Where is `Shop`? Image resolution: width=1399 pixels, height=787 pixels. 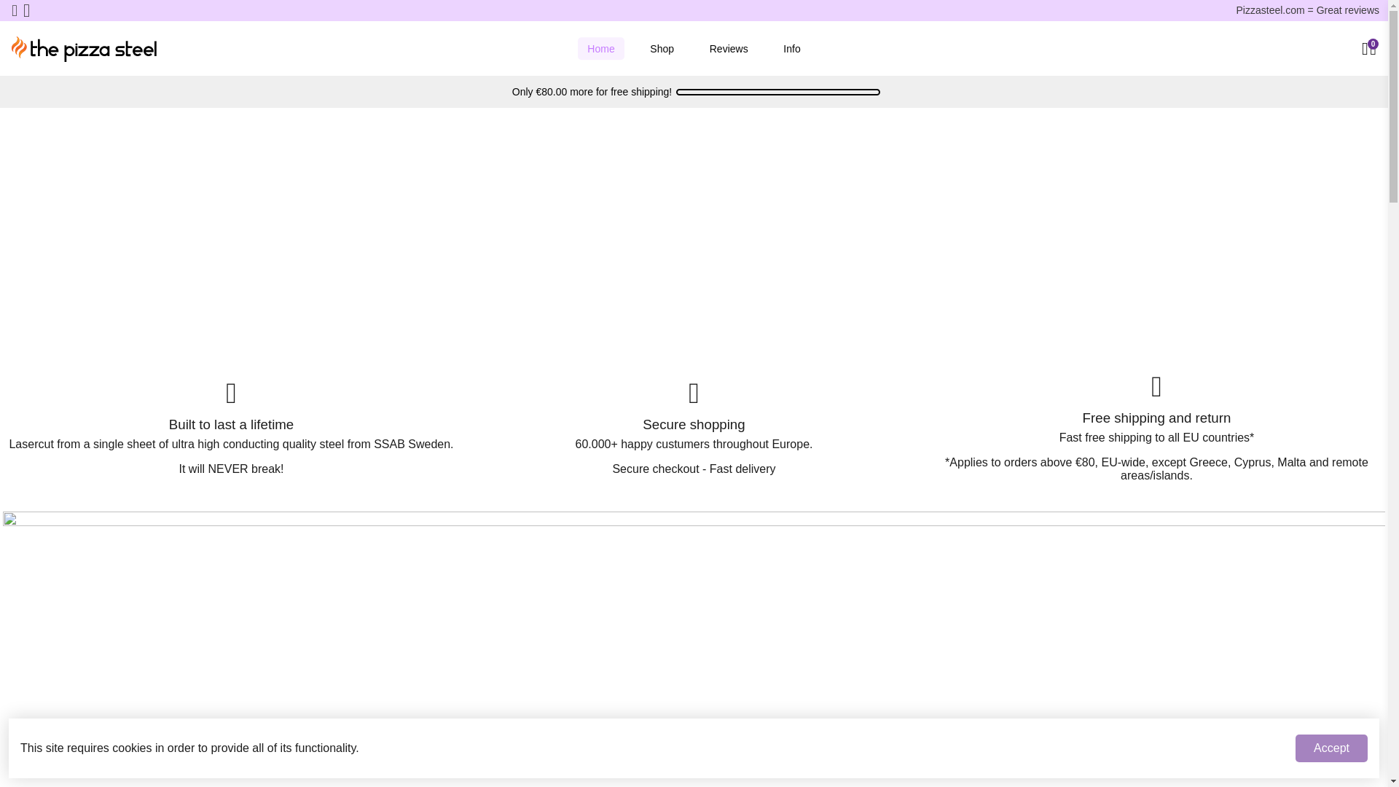
Shop is located at coordinates (662, 48).